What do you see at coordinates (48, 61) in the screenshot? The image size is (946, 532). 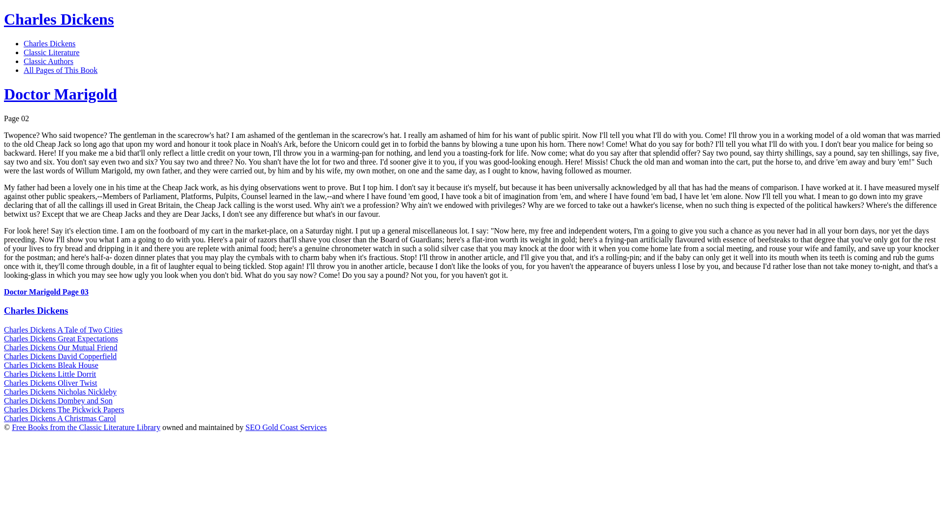 I see `Classic Authors` at bounding box center [48, 61].